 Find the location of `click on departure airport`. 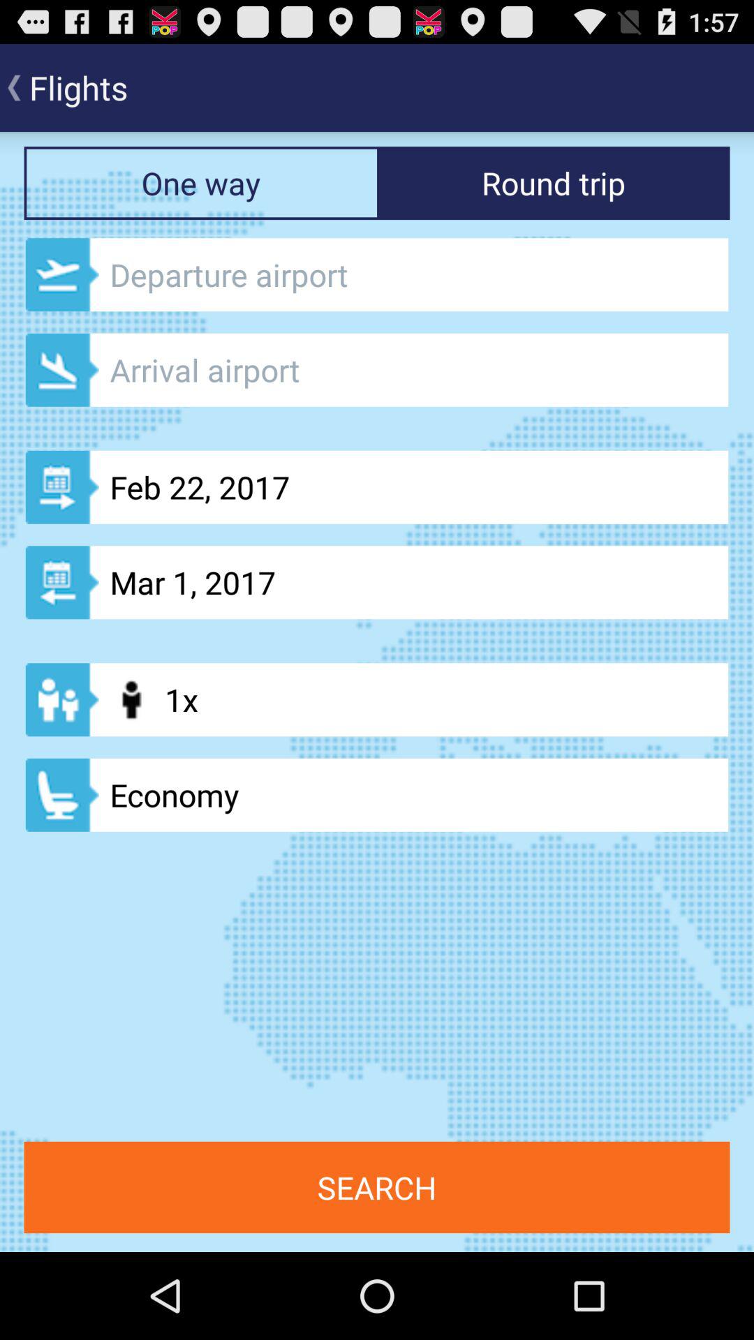

click on departure airport is located at coordinates (377, 274).